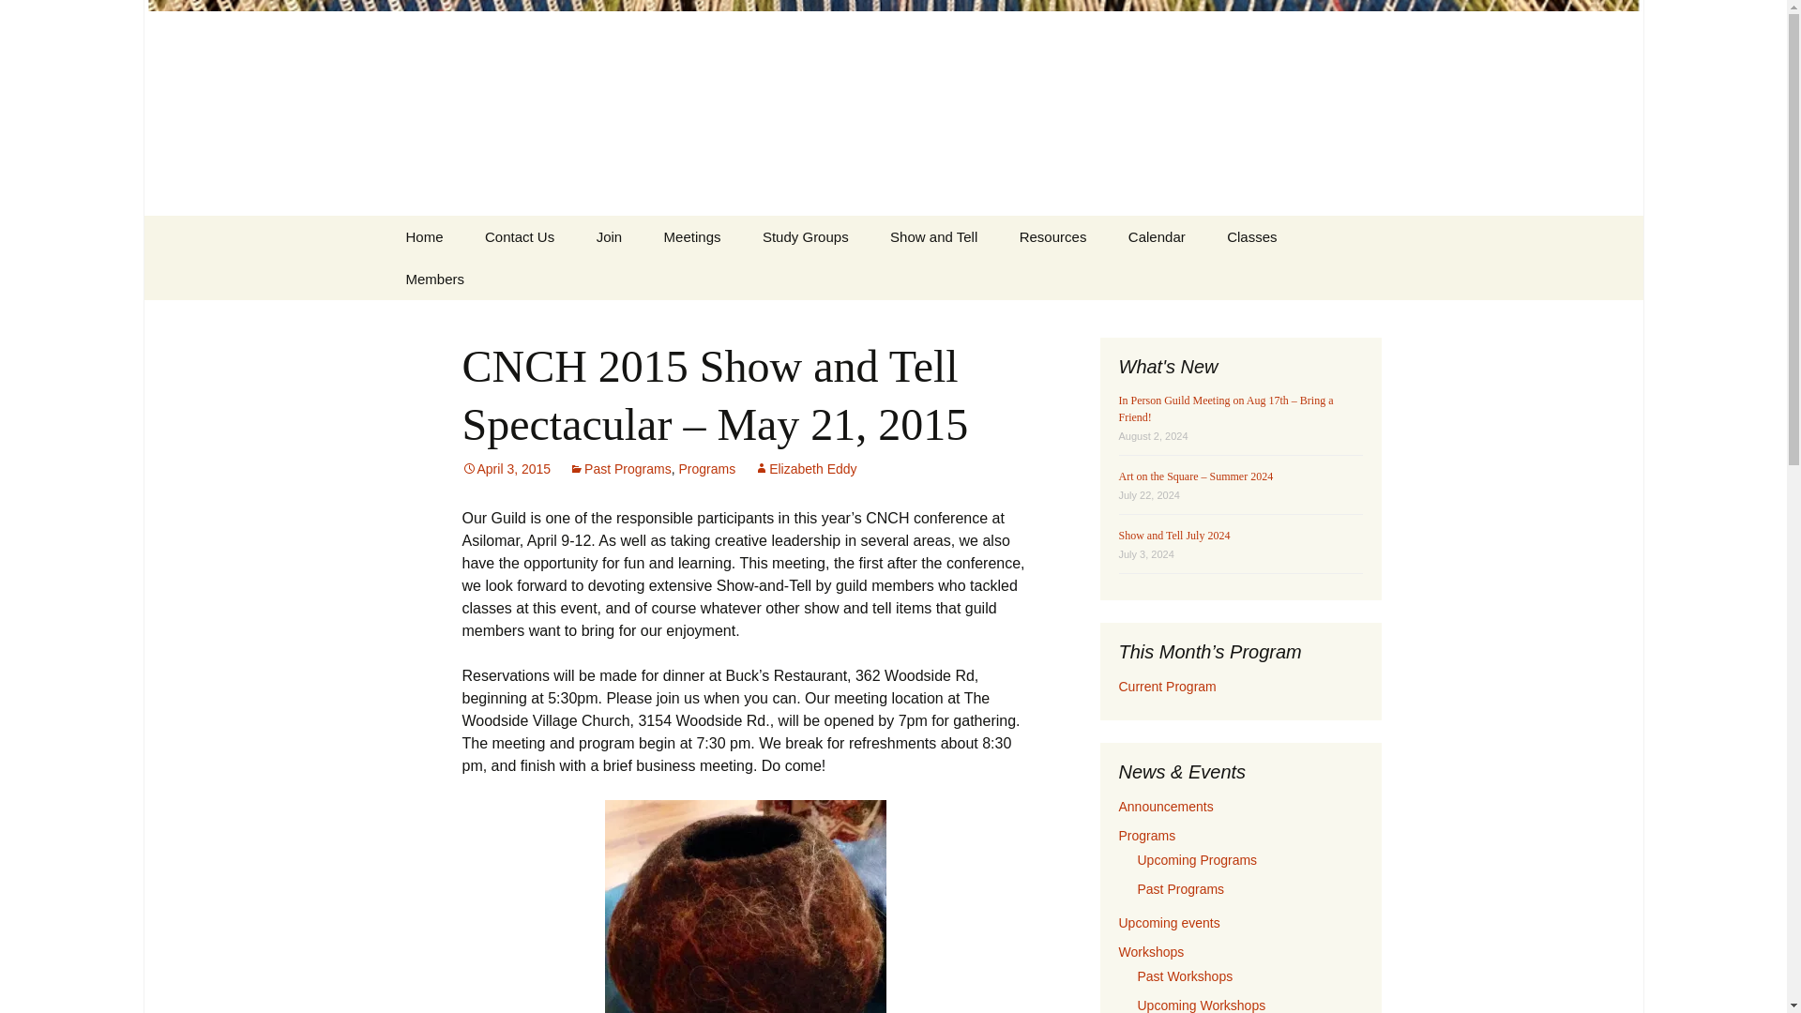  I want to click on Search, so click(23, 20).